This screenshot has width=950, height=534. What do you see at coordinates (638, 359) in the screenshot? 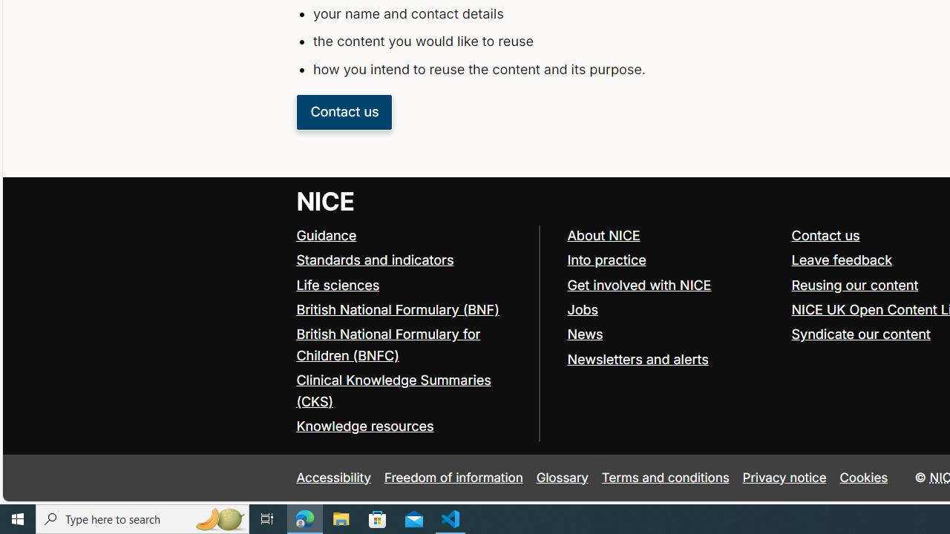
I see `Newsletters and alerts` at bounding box center [638, 359].